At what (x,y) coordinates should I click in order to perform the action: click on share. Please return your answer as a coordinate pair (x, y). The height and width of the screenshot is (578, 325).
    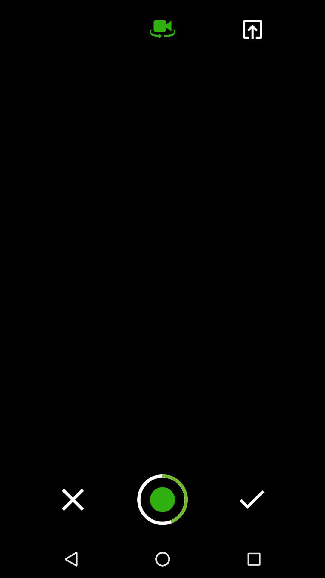
    Looking at the image, I should click on (252, 29).